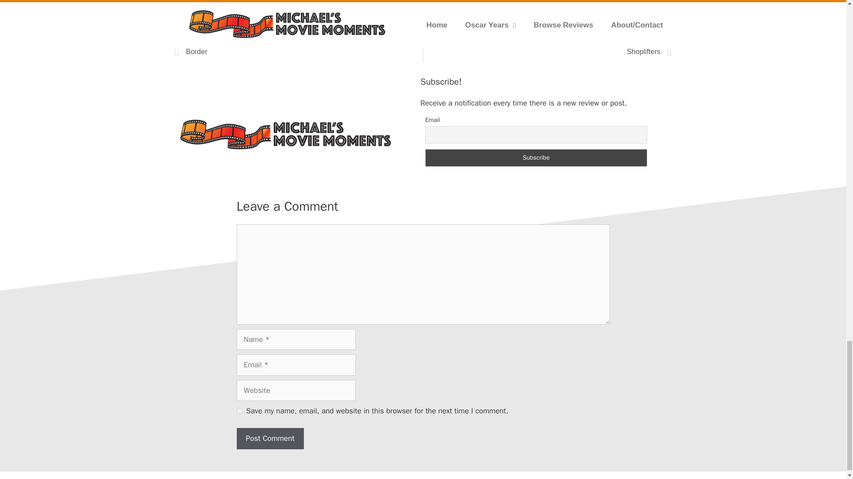 The image size is (853, 479). I want to click on yes, so click(239, 411).